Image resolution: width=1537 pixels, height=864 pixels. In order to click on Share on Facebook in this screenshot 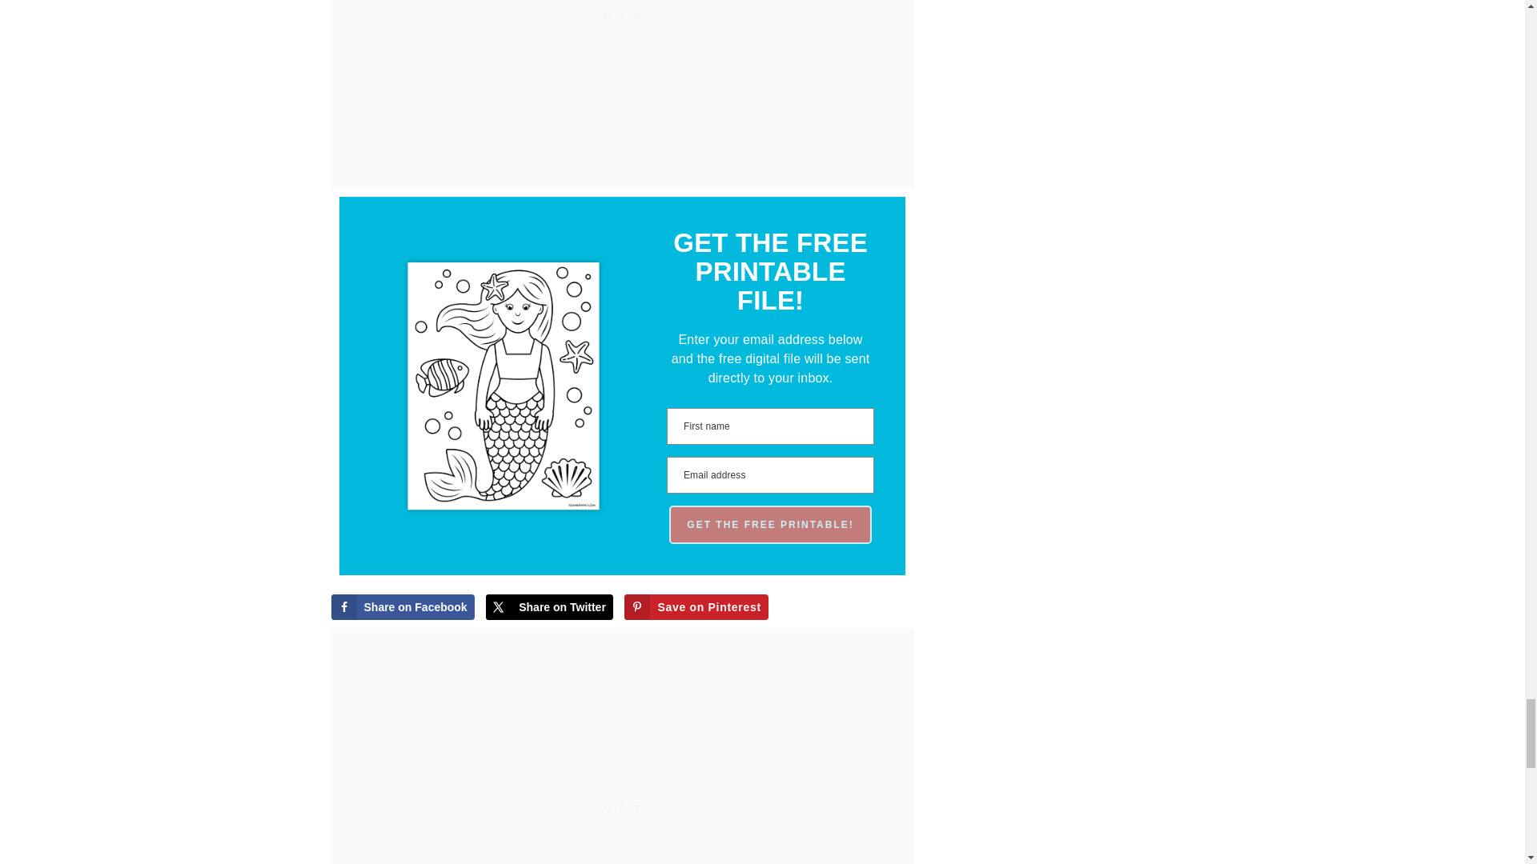, I will do `click(403, 607)`.